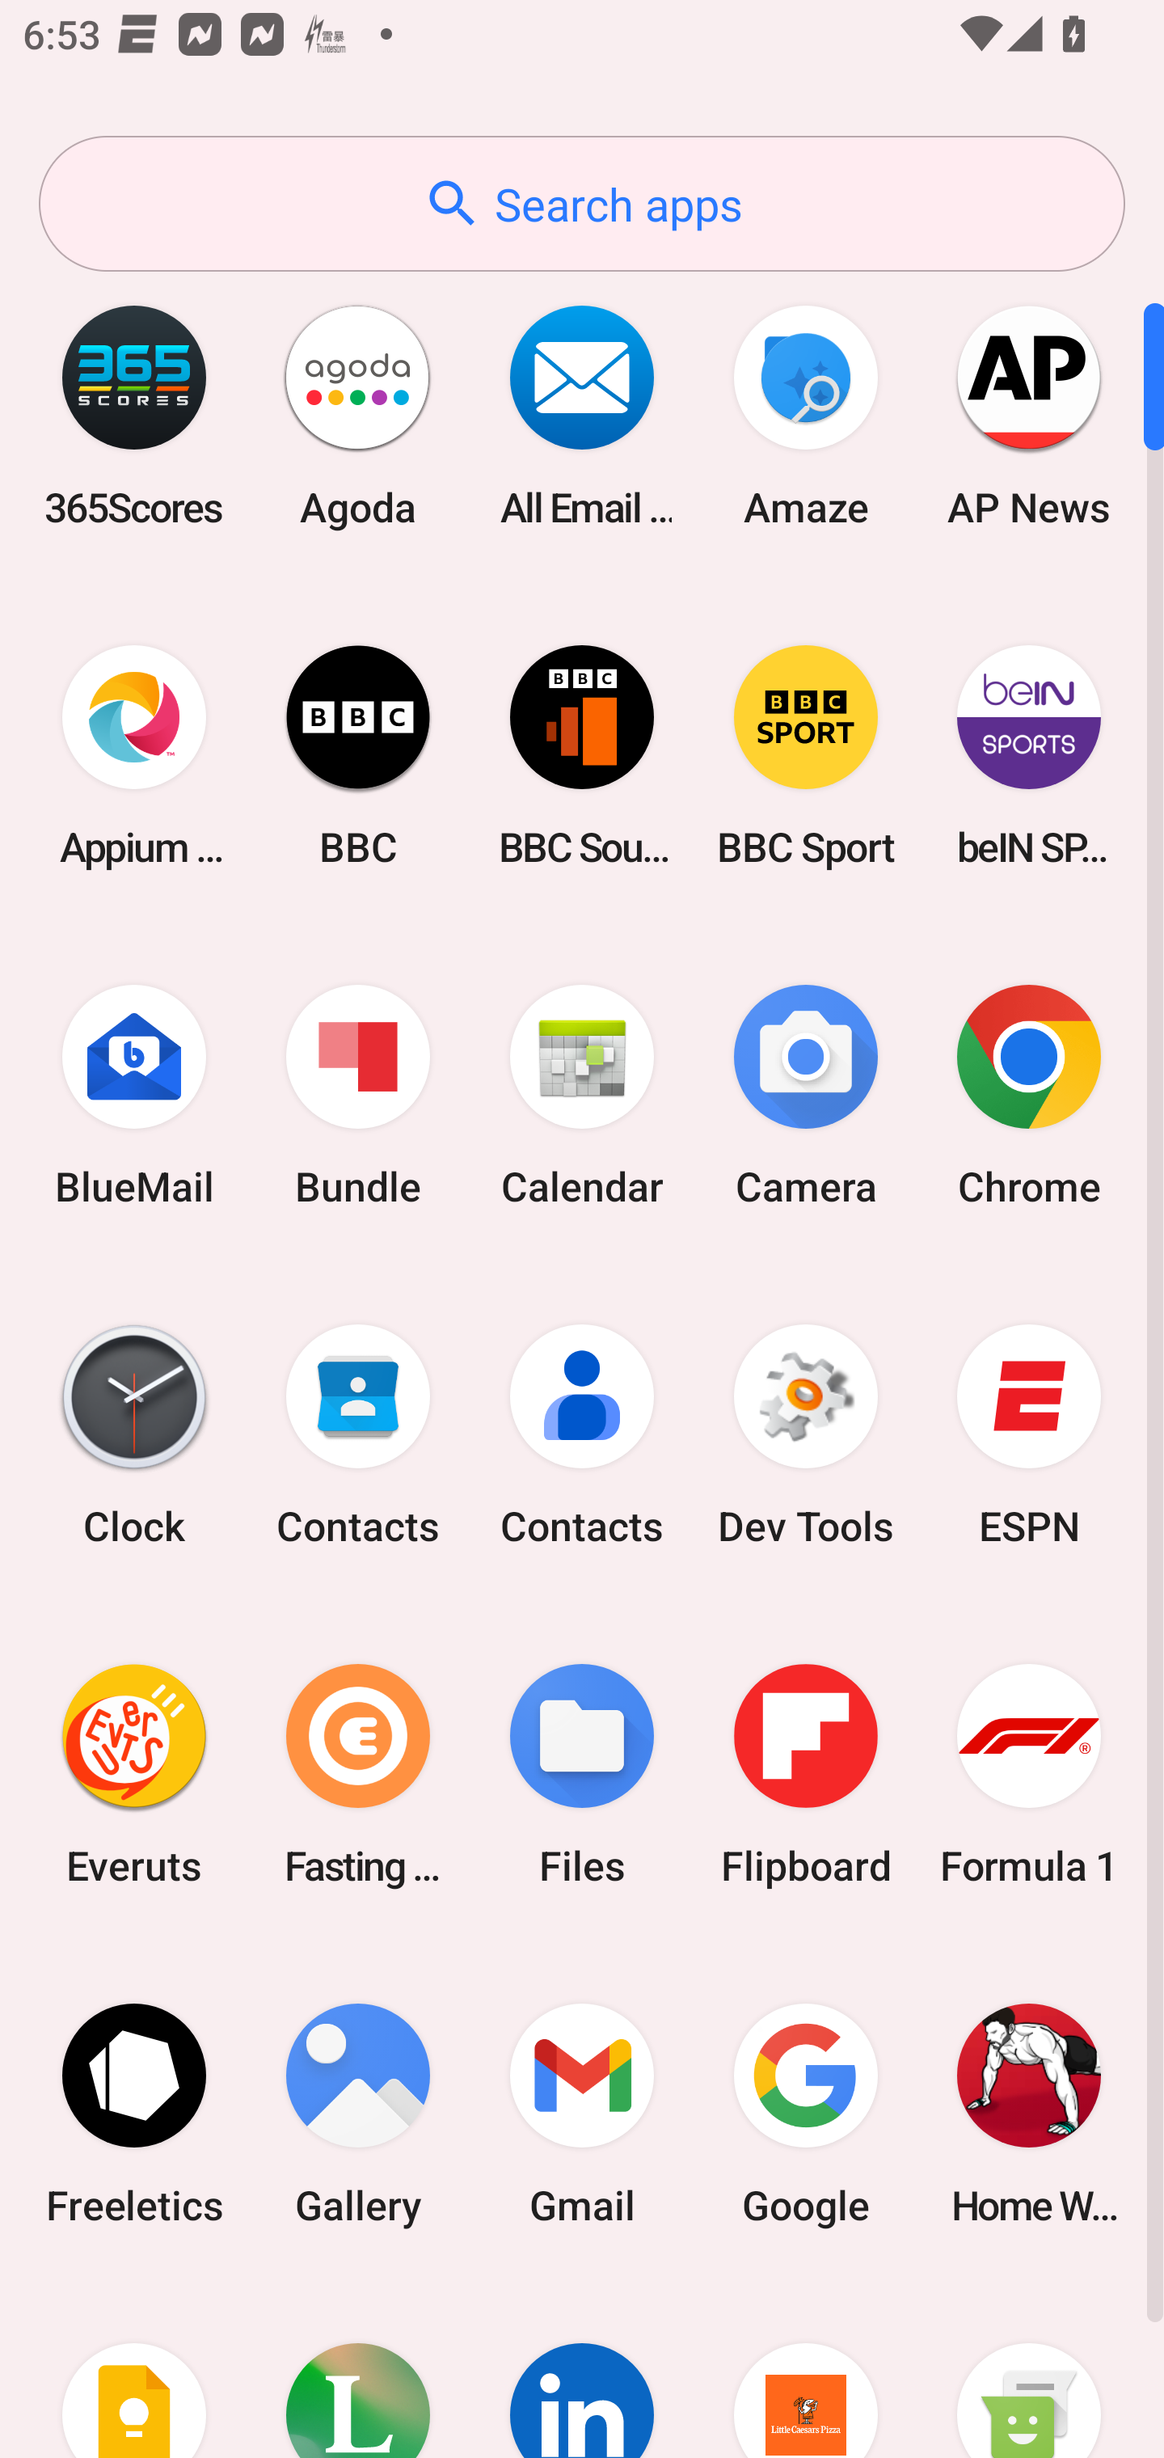 The height and width of the screenshot is (2458, 1164). What do you see at coordinates (1029, 1774) in the screenshot?
I see `Formula 1` at bounding box center [1029, 1774].